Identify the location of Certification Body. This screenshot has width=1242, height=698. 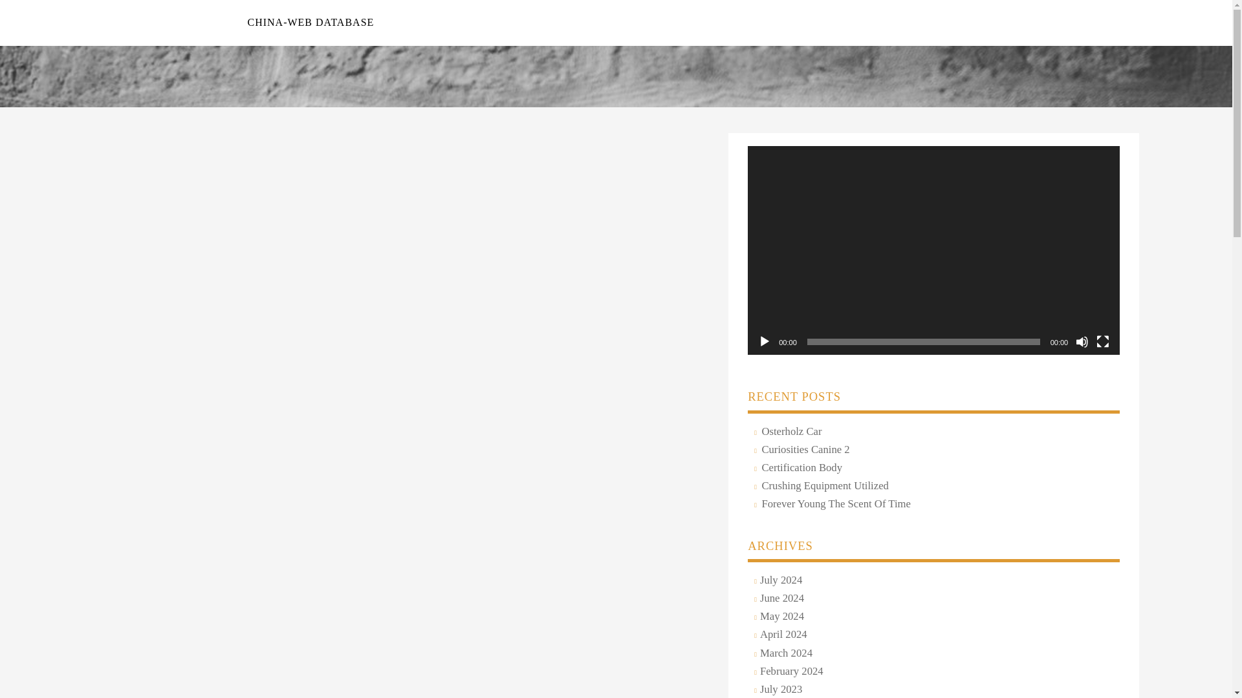
(800, 468).